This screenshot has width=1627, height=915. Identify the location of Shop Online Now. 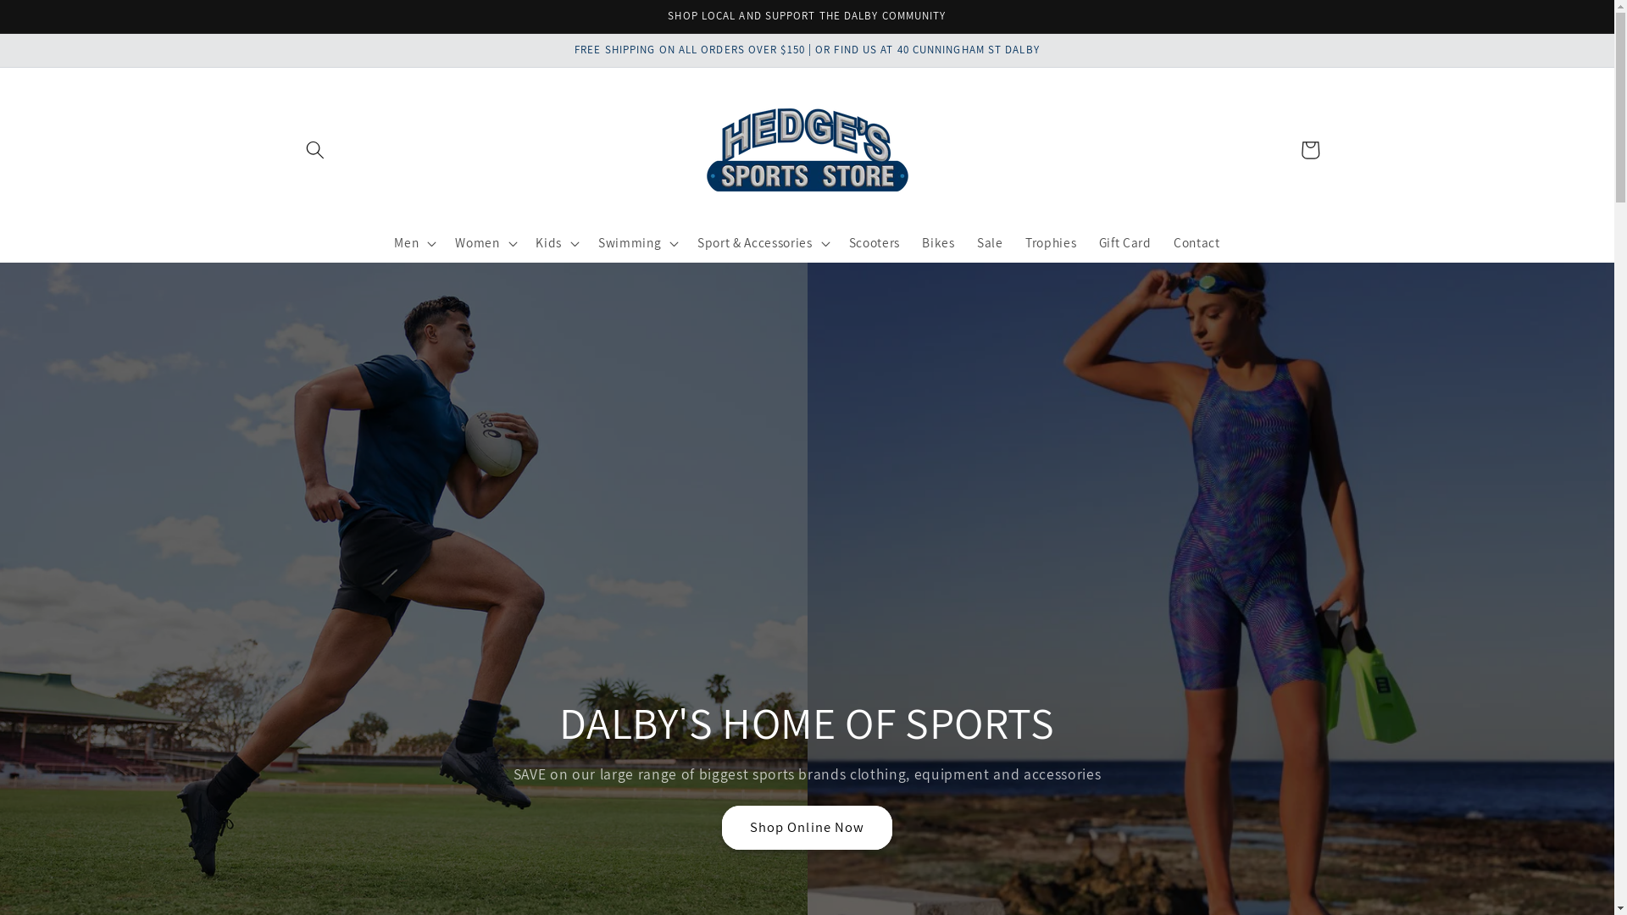
(808, 828).